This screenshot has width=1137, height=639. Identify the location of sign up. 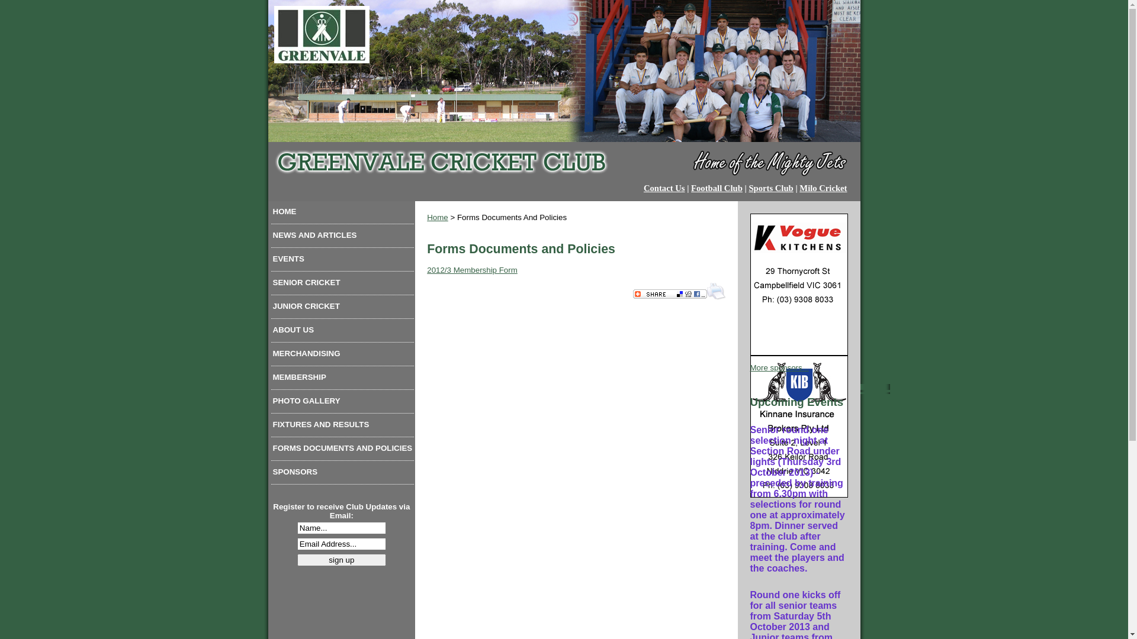
(342, 560).